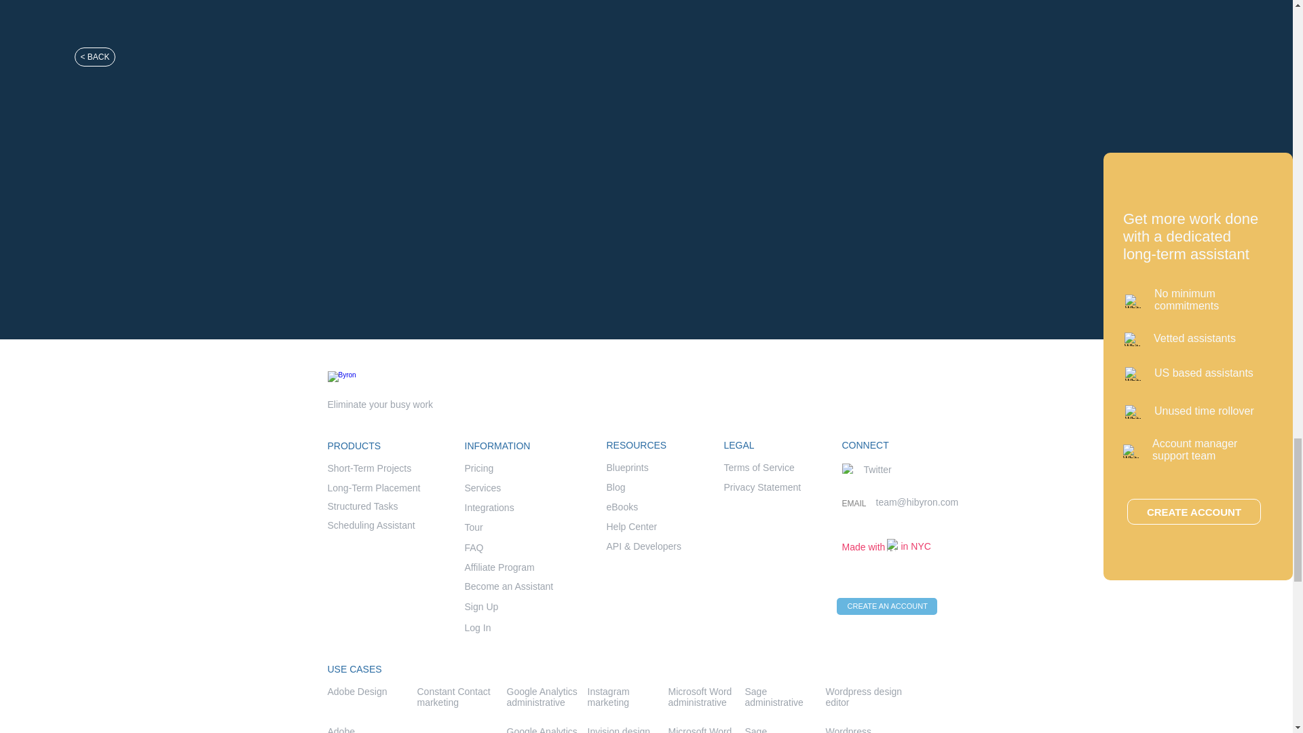 Image resolution: width=1303 pixels, height=733 pixels. What do you see at coordinates (877, 469) in the screenshot?
I see `Twitter` at bounding box center [877, 469].